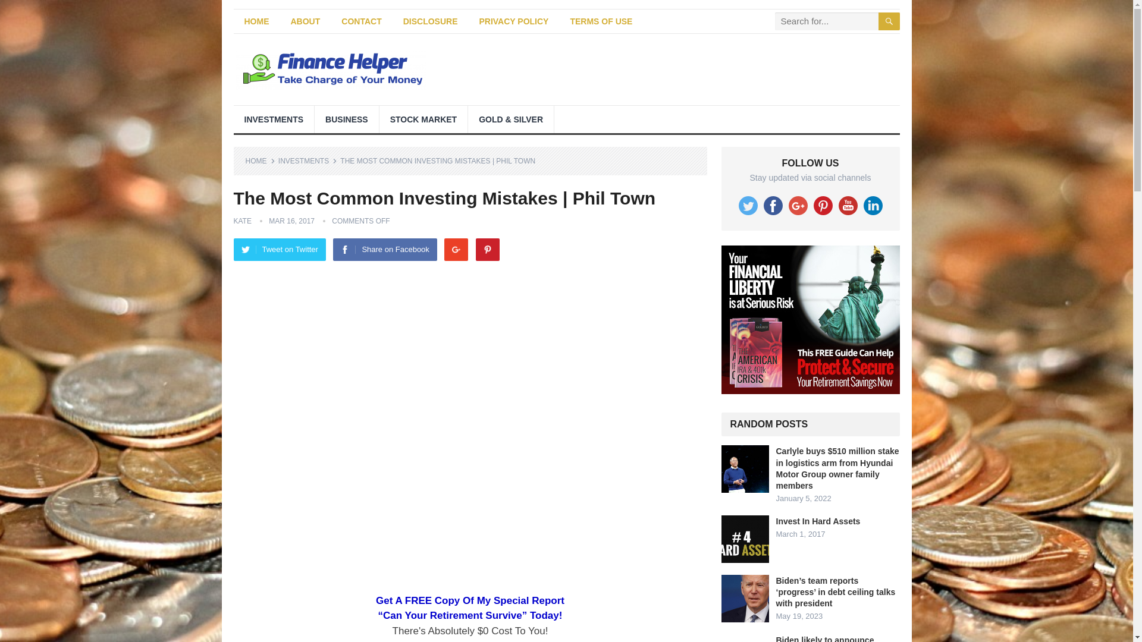  Describe the element at coordinates (361, 21) in the screenshot. I see `CONTACT` at that location.